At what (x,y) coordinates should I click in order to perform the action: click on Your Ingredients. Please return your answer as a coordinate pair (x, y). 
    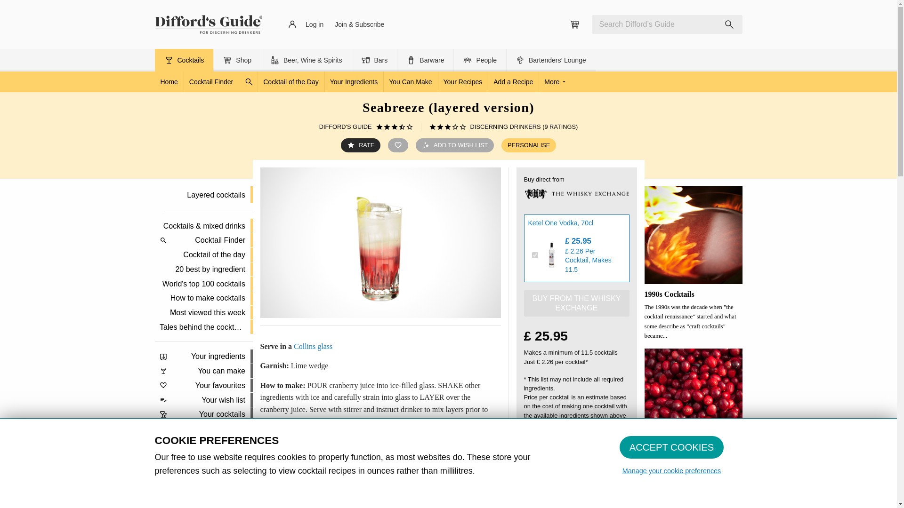
    Looking at the image, I should click on (354, 82).